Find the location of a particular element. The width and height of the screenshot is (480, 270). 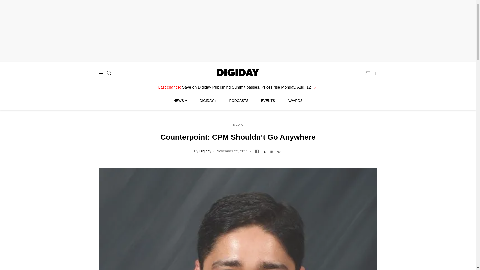

Subscribe is located at coordinates (370, 73).